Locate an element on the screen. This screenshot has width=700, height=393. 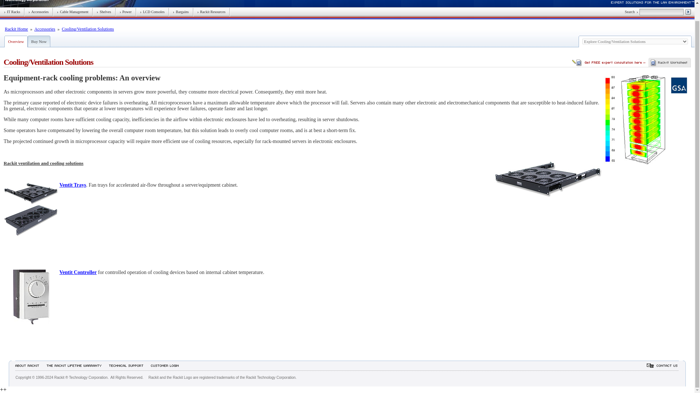
Ventit Controller is located at coordinates (78, 272).